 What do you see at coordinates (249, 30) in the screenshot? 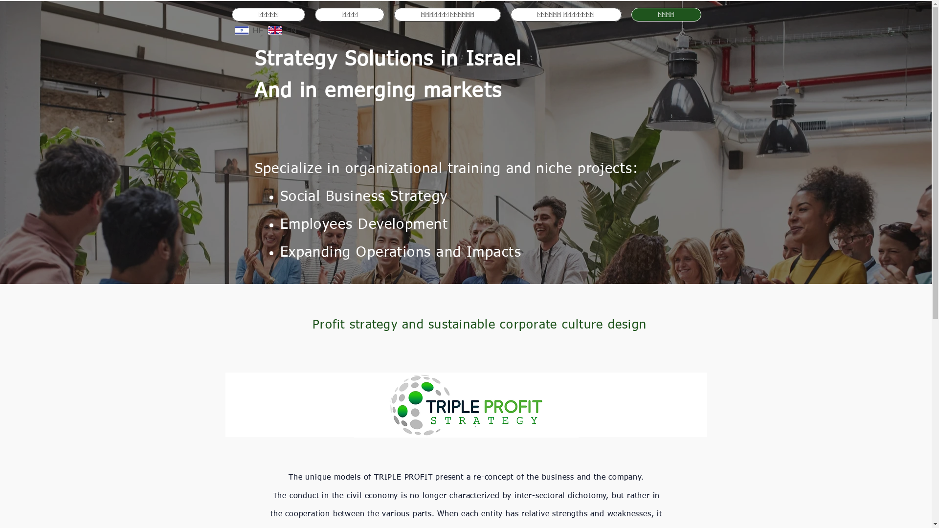
I see `HE` at bounding box center [249, 30].